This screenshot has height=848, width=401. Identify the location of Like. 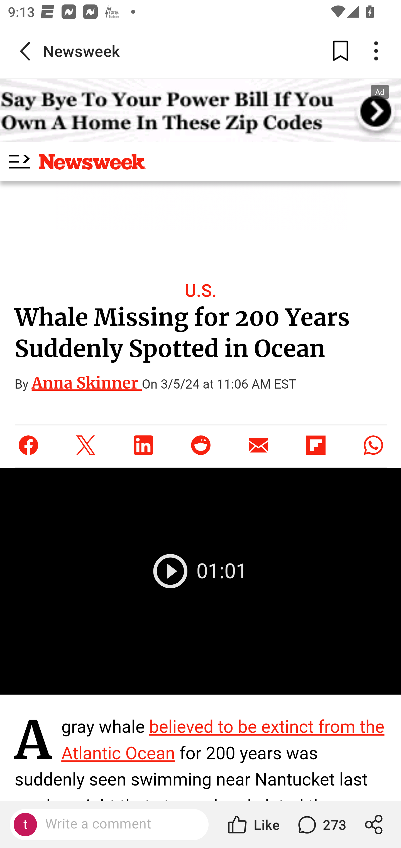
(253, 825).